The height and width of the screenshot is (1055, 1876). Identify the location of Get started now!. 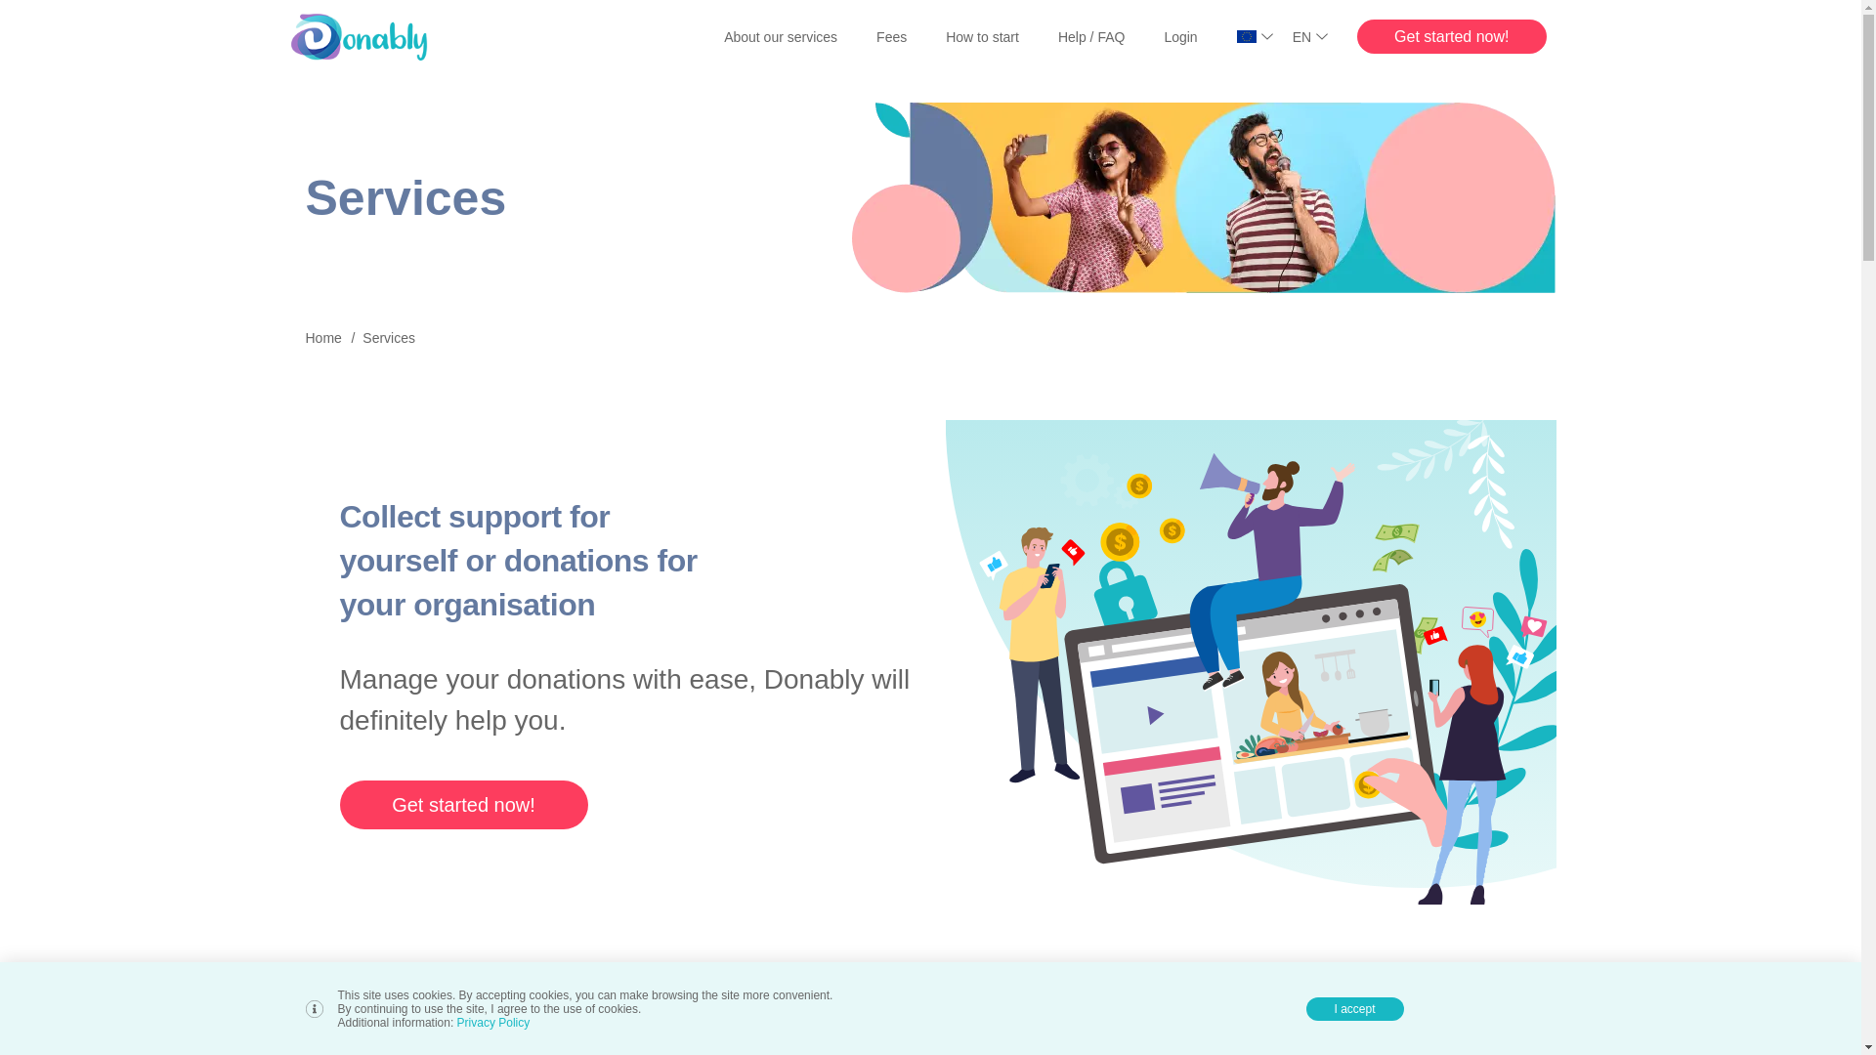
(463, 805).